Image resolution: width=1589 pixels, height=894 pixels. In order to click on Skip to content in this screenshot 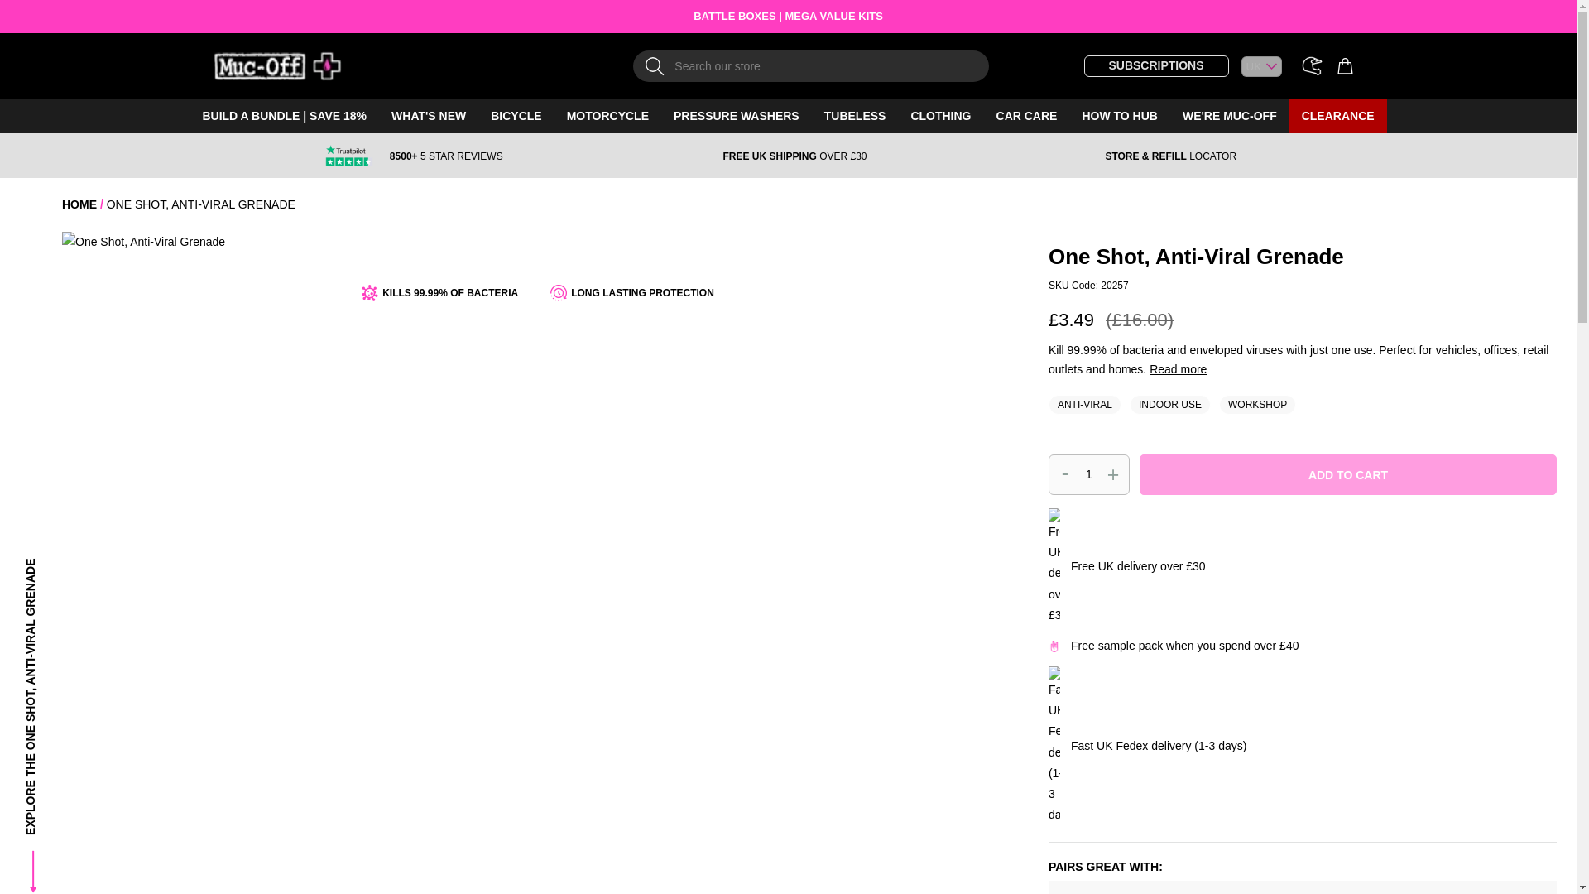, I will do `click(222, 61)`.